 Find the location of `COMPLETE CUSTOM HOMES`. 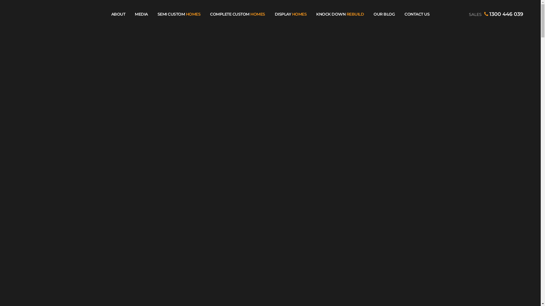

COMPLETE CUSTOM HOMES is located at coordinates (238, 14).